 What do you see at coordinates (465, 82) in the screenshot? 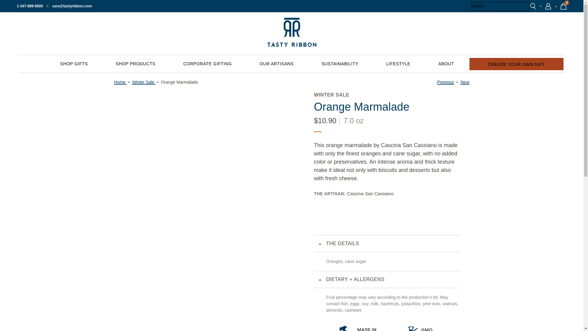
I see `Next` at bounding box center [465, 82].